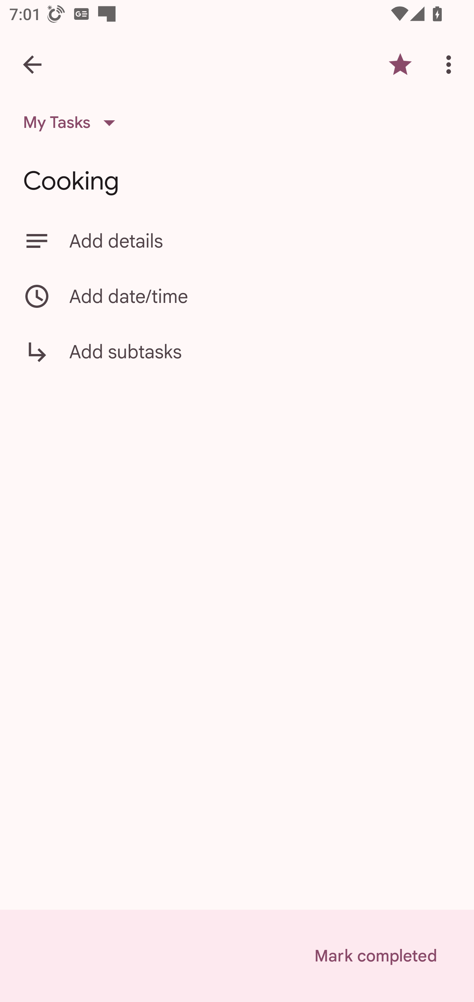 Image resolution: width=474 pixels, height=1002 pixels. I want to click on Add details, so click(237, 241).